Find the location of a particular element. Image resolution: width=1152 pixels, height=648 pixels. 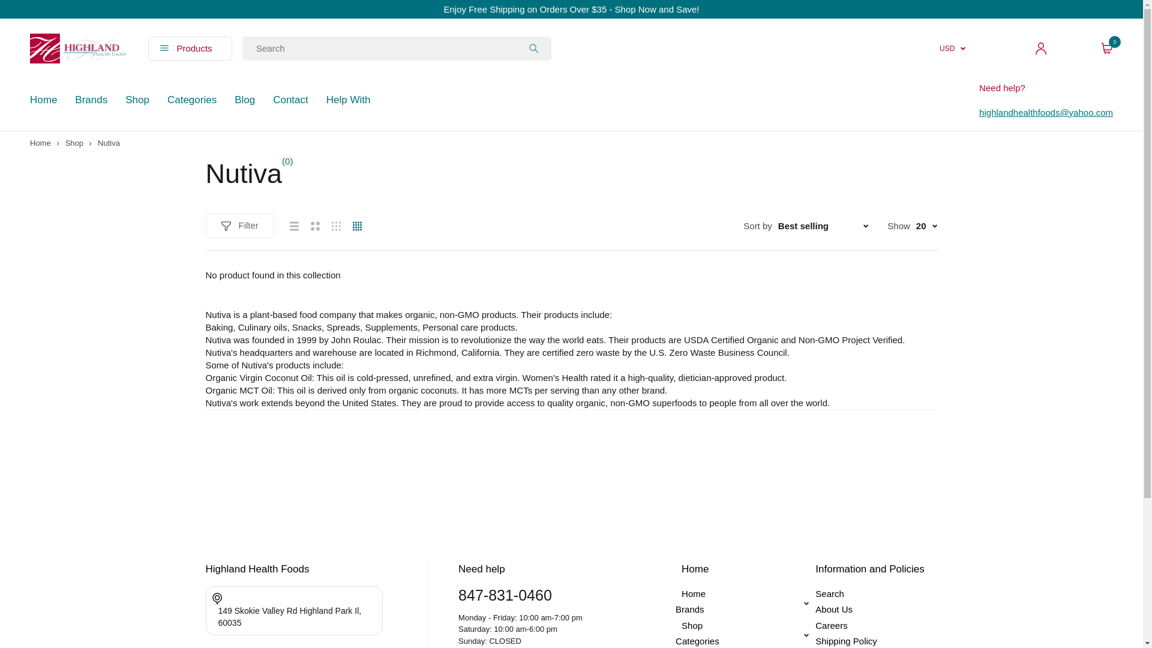

Filter is located at coordinates (239, 226).